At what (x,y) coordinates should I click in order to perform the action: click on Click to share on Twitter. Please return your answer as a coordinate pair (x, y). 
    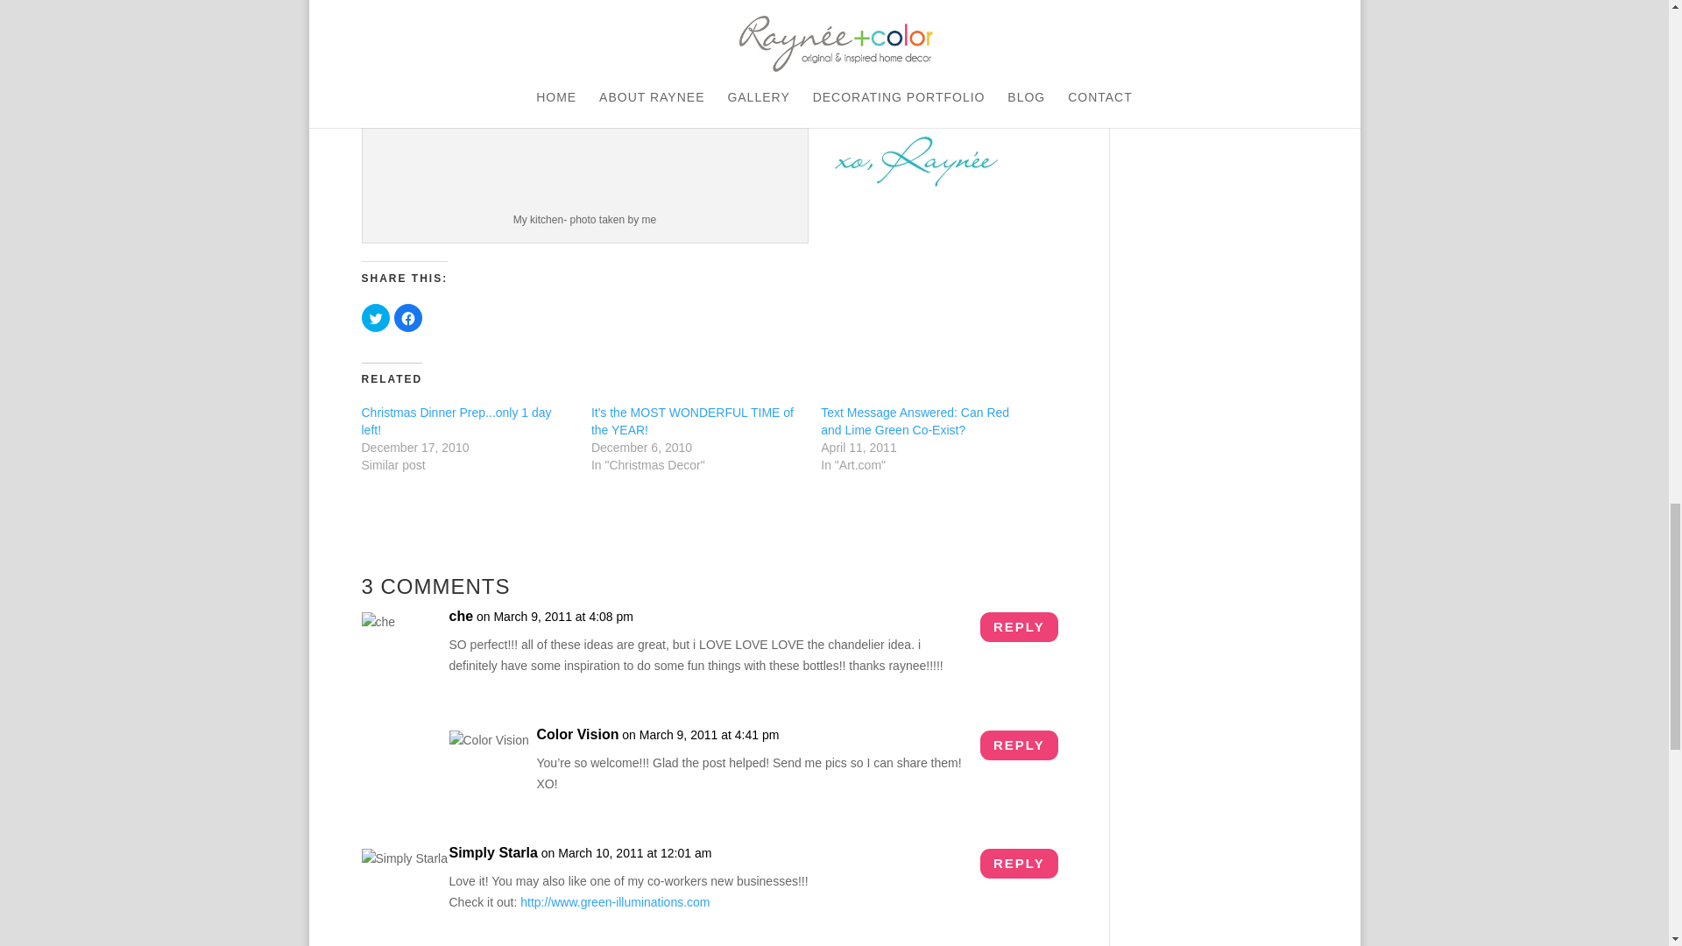
    Looking at the image, I should click on (375, 317).